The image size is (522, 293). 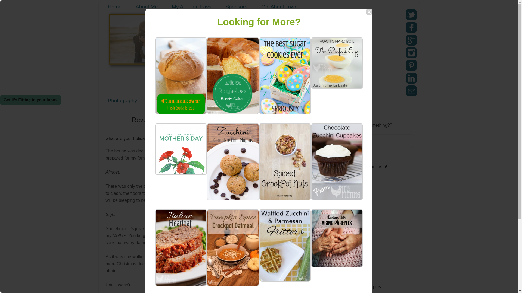 I want to click on Travel, so click(x=265, y=100).